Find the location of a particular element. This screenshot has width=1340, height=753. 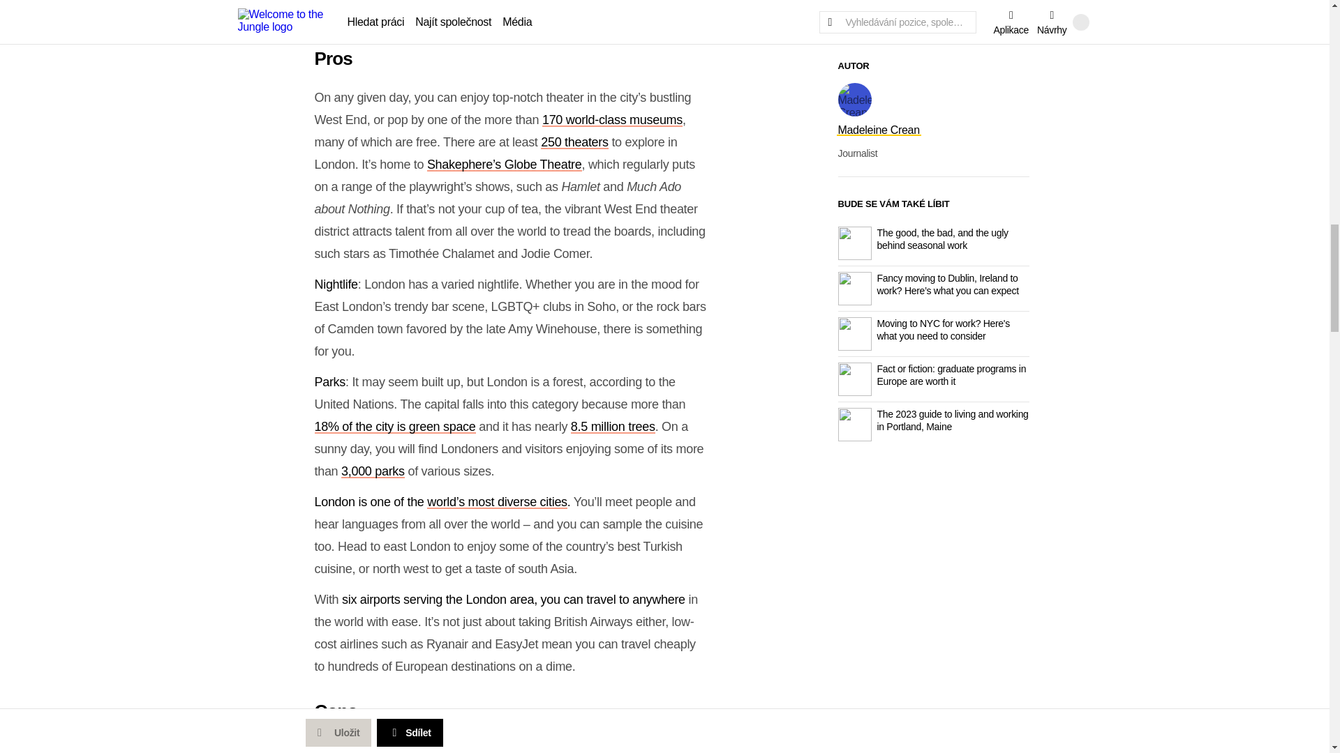

250 theaters is located at coordinates (574, 142).